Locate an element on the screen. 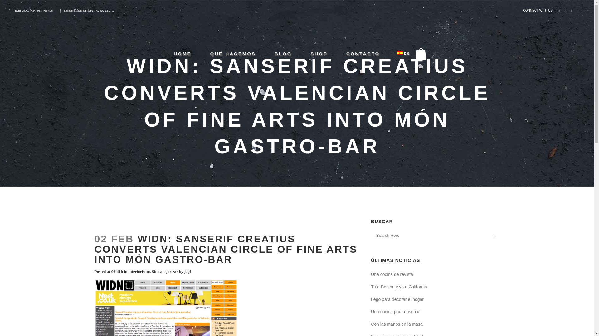  jagf is located at coordinates (188, 271).